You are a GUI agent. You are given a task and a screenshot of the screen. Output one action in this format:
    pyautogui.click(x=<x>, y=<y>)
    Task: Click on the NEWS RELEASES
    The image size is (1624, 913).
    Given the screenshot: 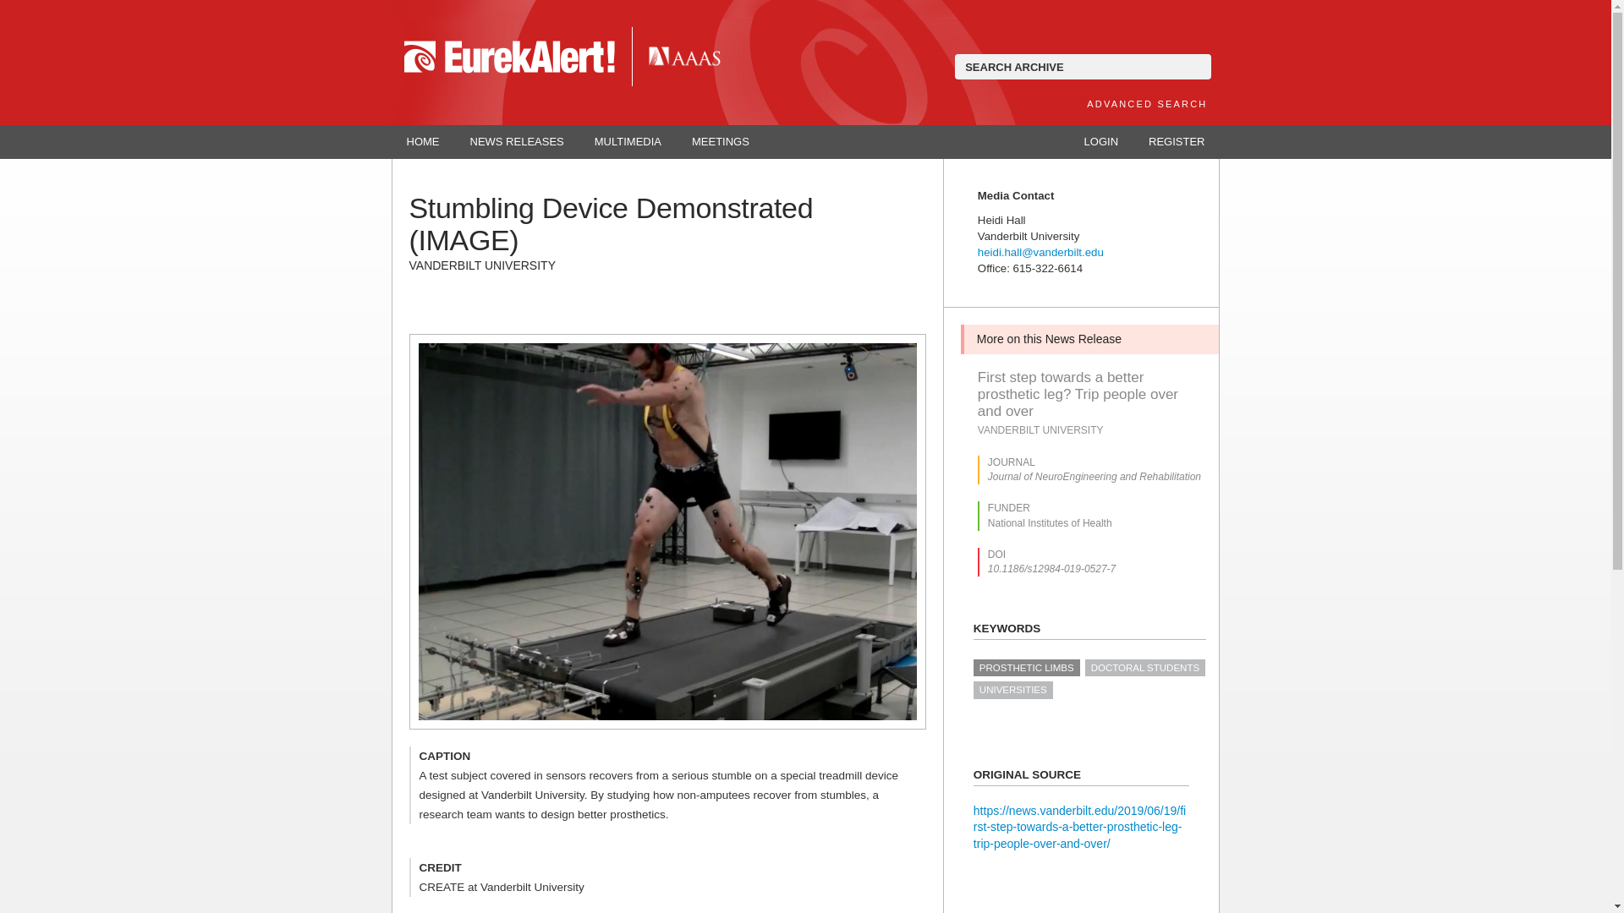 What is the action you would take?
    pyautogui.click(x=517, y=142)
    